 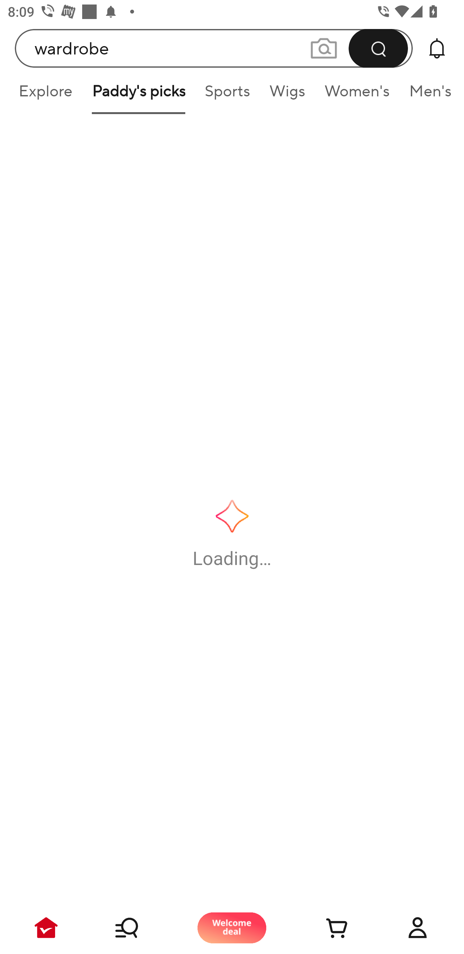 What do you see at coordinates (45, 95) in the screenshot?
I see `Explore` at bounding box center [45, 95].